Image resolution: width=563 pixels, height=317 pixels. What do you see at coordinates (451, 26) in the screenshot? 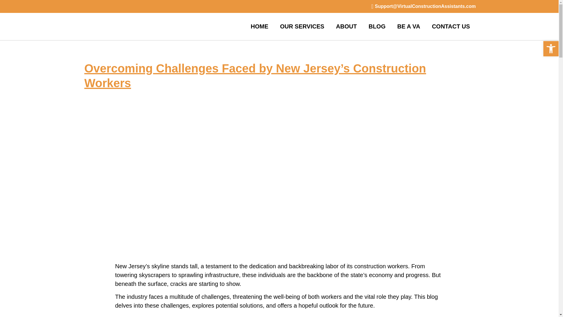
I see `CONTACT US` at bounding box center [451, 26].